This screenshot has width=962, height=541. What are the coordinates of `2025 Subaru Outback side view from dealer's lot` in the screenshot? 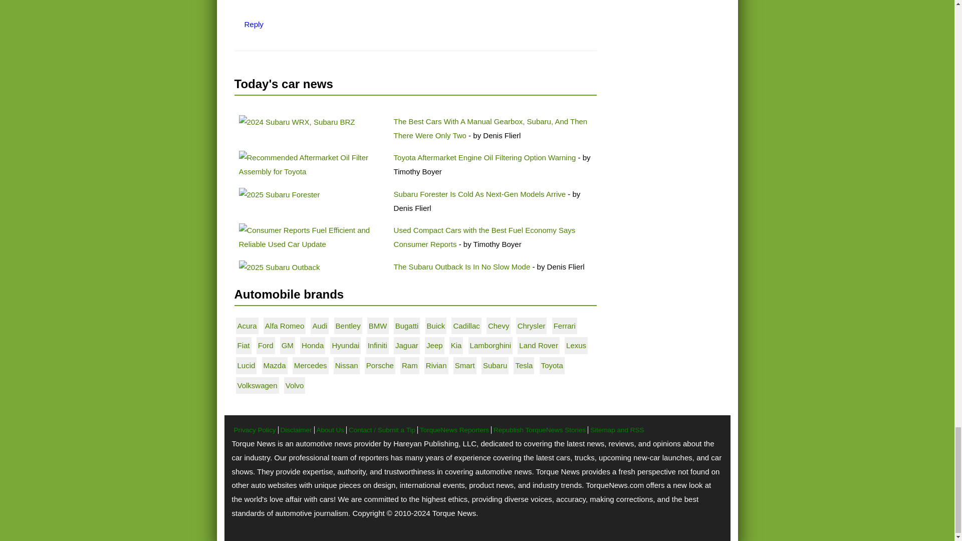 It's located at (279, 267).